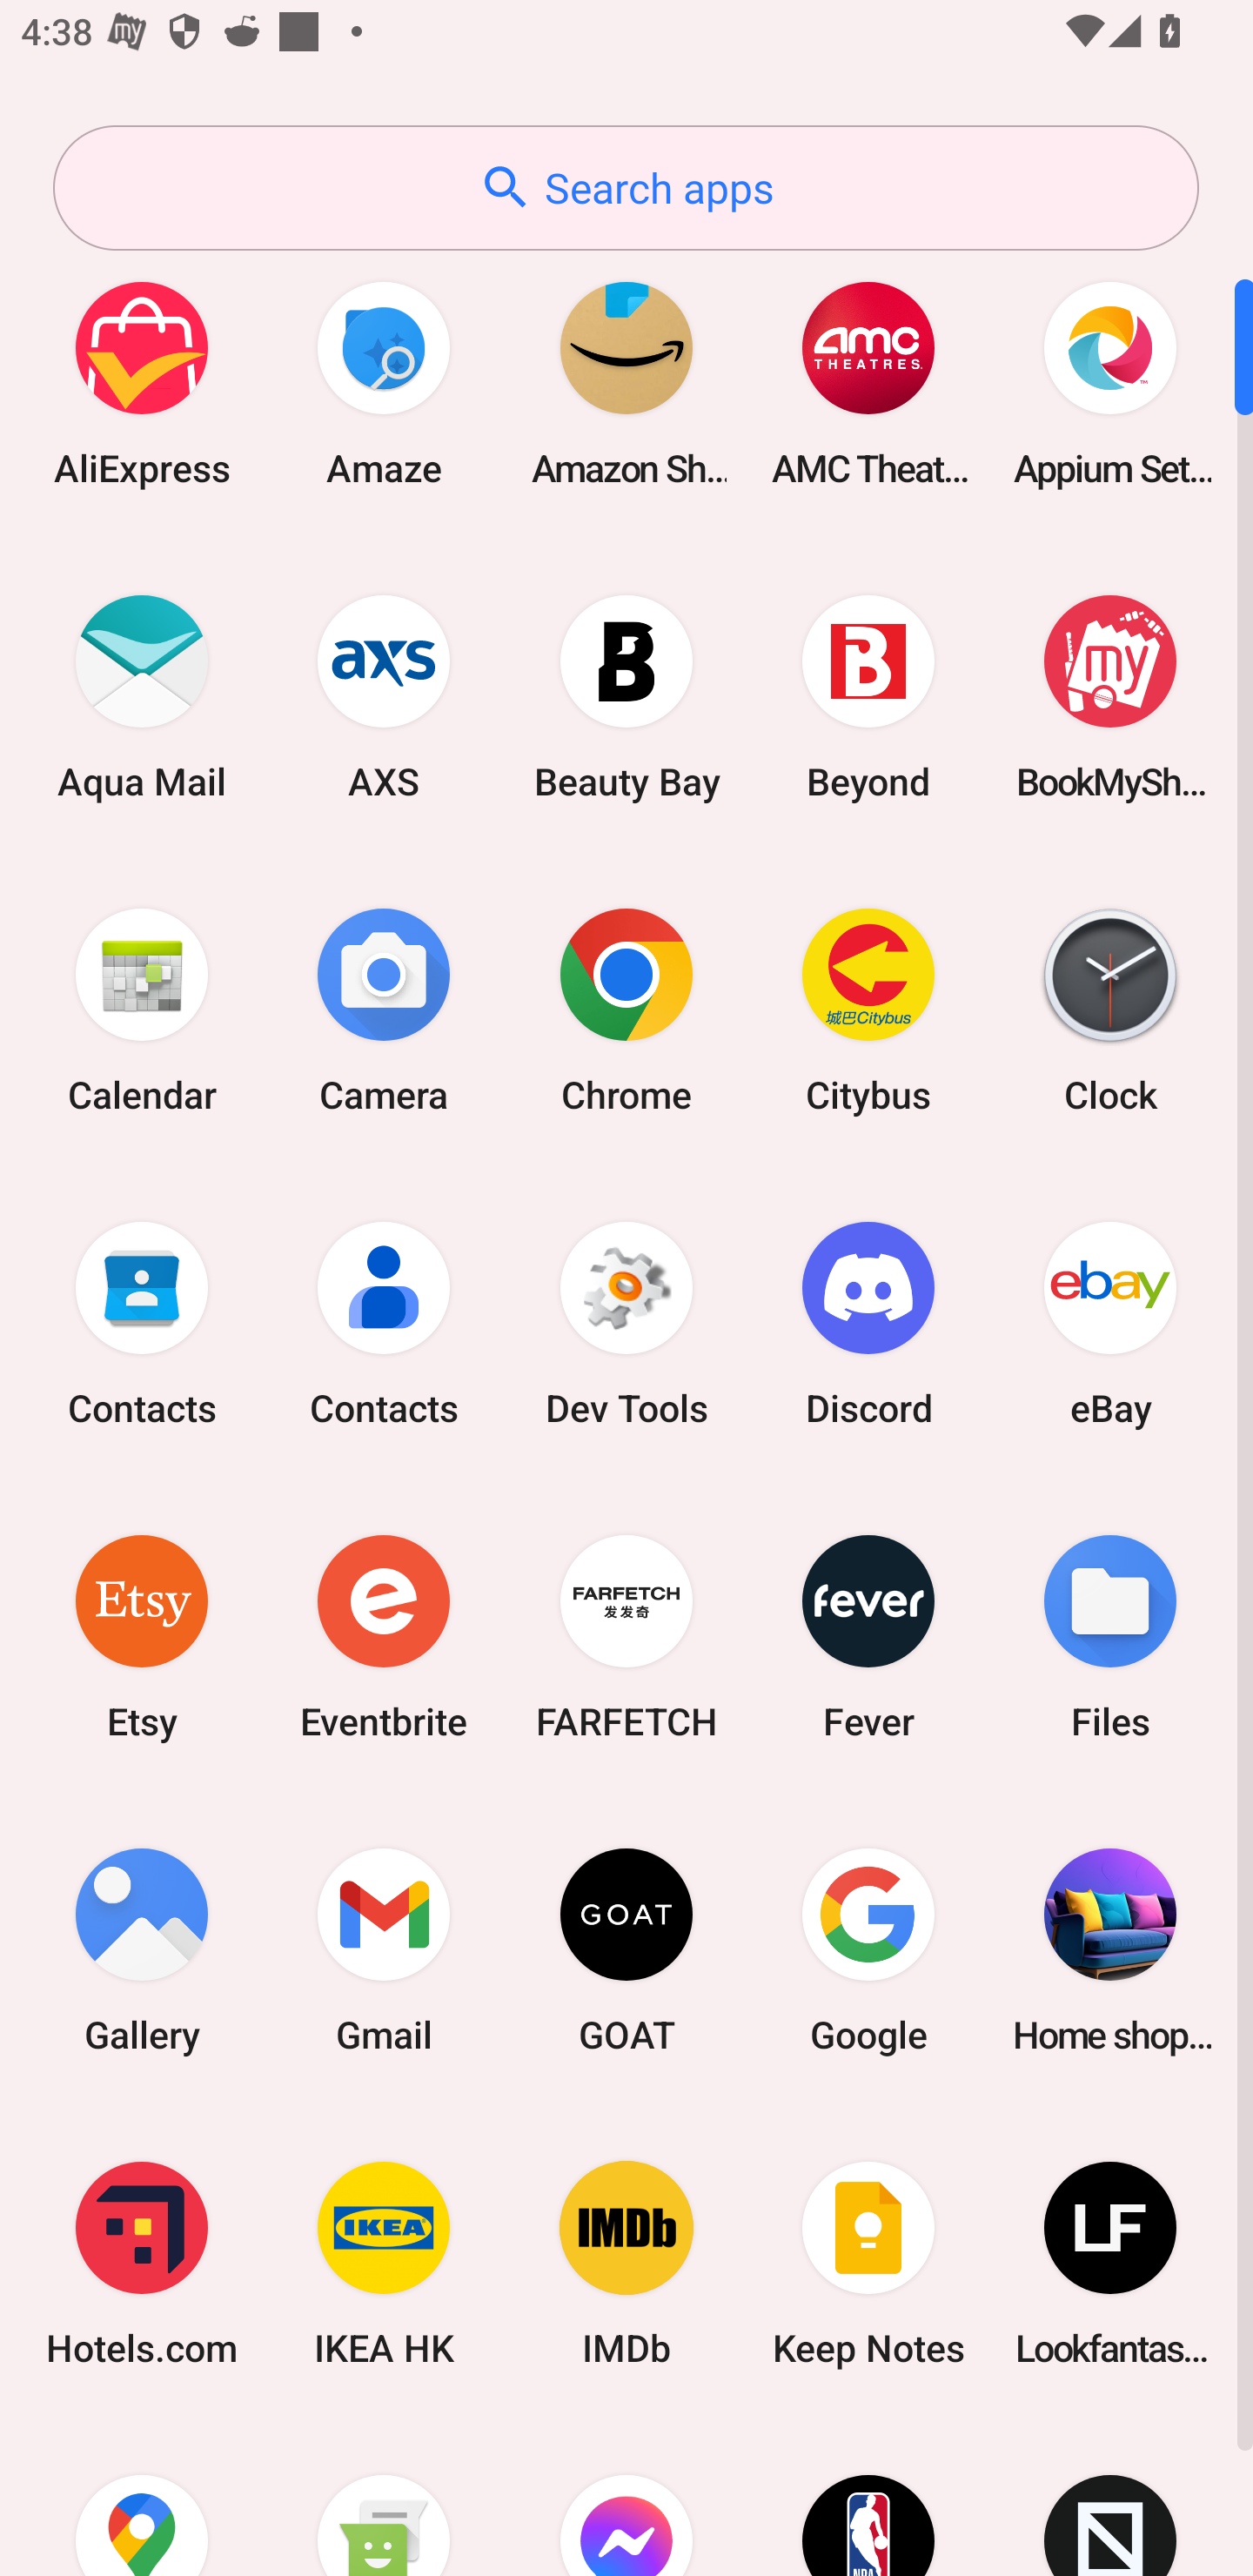 The width and height of the screenshot is (1253, 2576). What do you see at coordinates (868, 1949) in the screenshot?
I see `Google` at bounding box center [868, 1949].